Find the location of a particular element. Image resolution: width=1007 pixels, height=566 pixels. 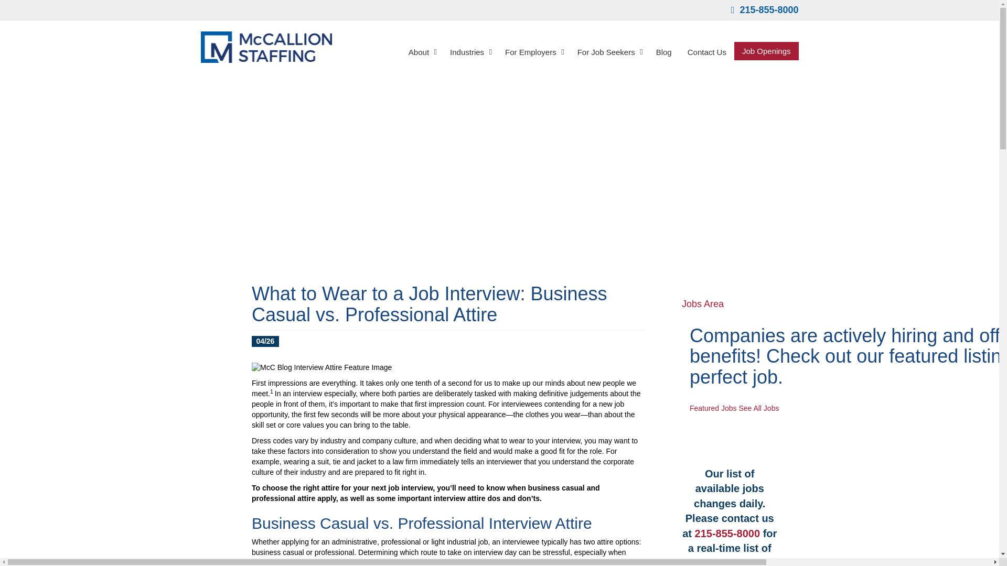

See All Jobs is located at coordinates (758, 408).